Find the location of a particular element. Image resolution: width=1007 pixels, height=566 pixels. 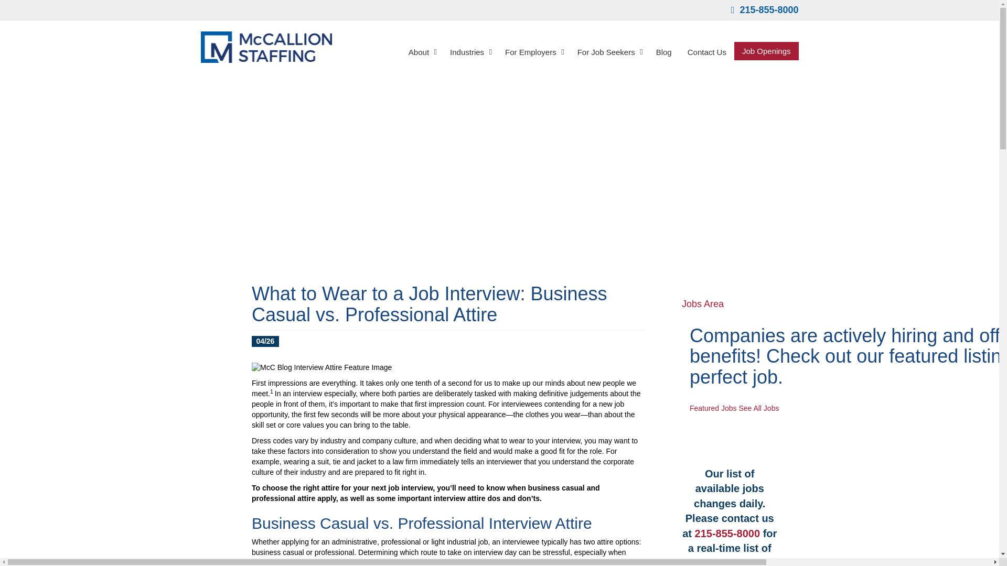

See All Jobs is located at coordinates (758, 408).